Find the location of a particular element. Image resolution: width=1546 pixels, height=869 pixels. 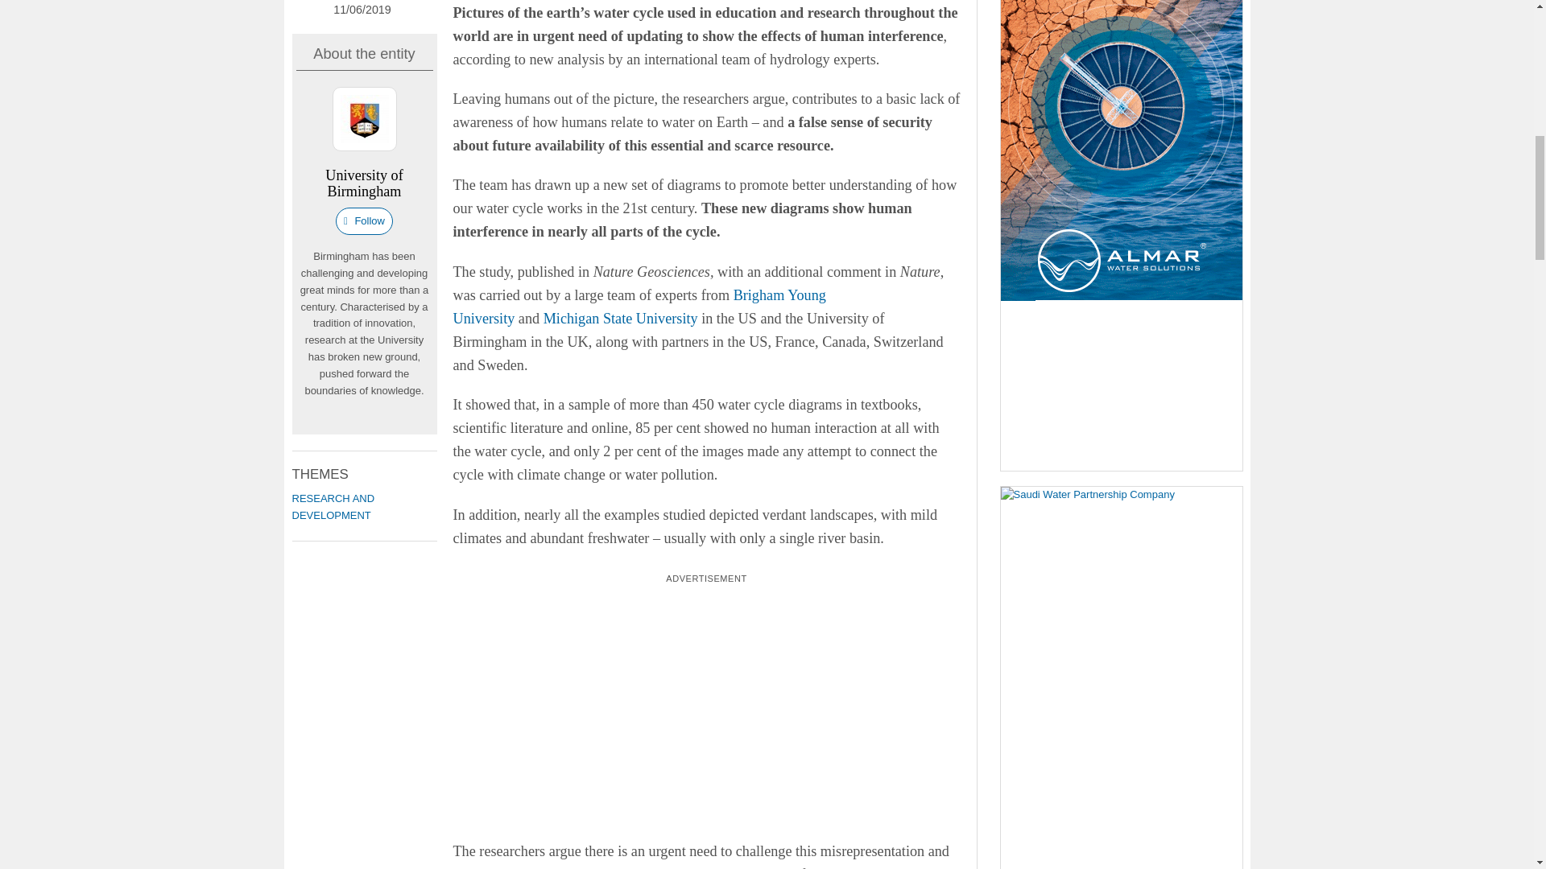

View University of Birmingham 's channel on Youtube is located at coordinates (364, 420).